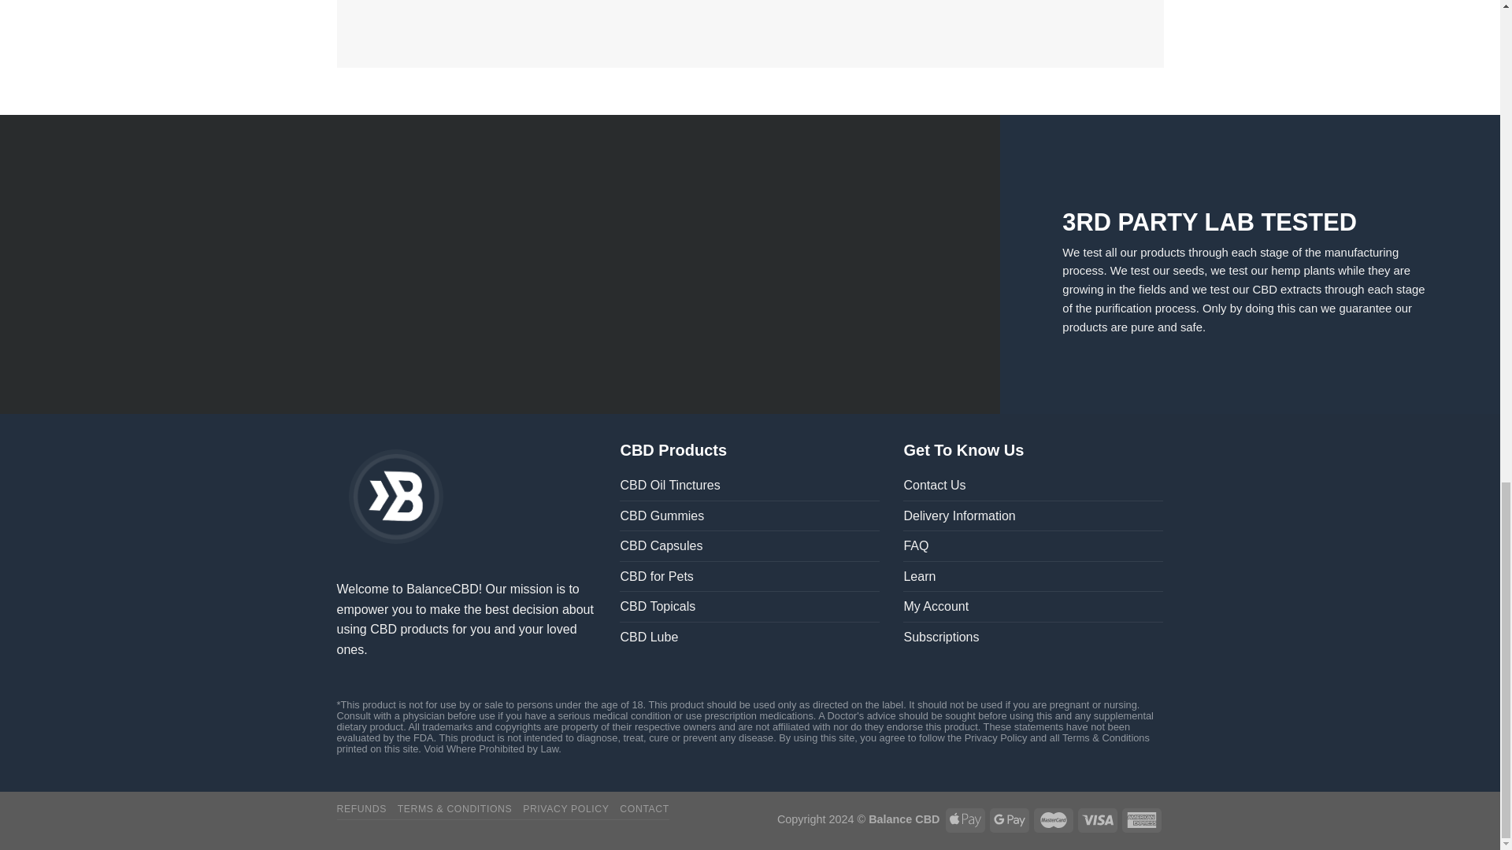  I want to click on CBD for Pets, so click(656, 576).